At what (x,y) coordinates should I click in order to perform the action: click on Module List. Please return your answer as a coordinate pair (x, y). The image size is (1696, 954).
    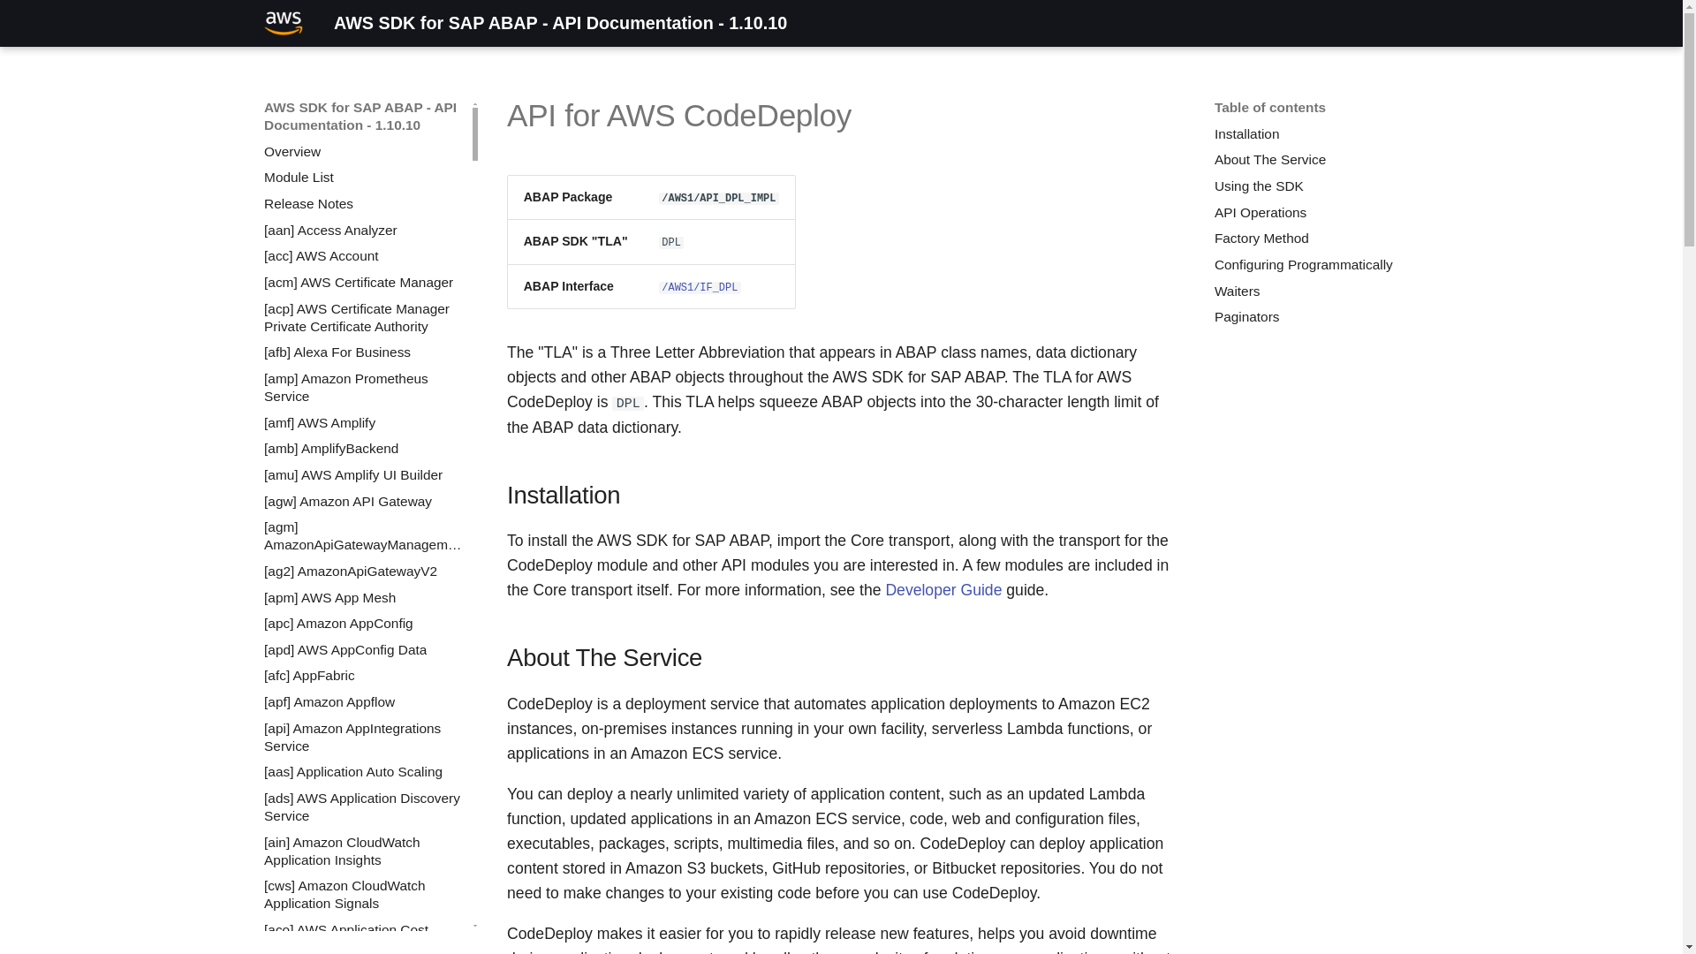
    Looking at the image, I should click on (364, 177).